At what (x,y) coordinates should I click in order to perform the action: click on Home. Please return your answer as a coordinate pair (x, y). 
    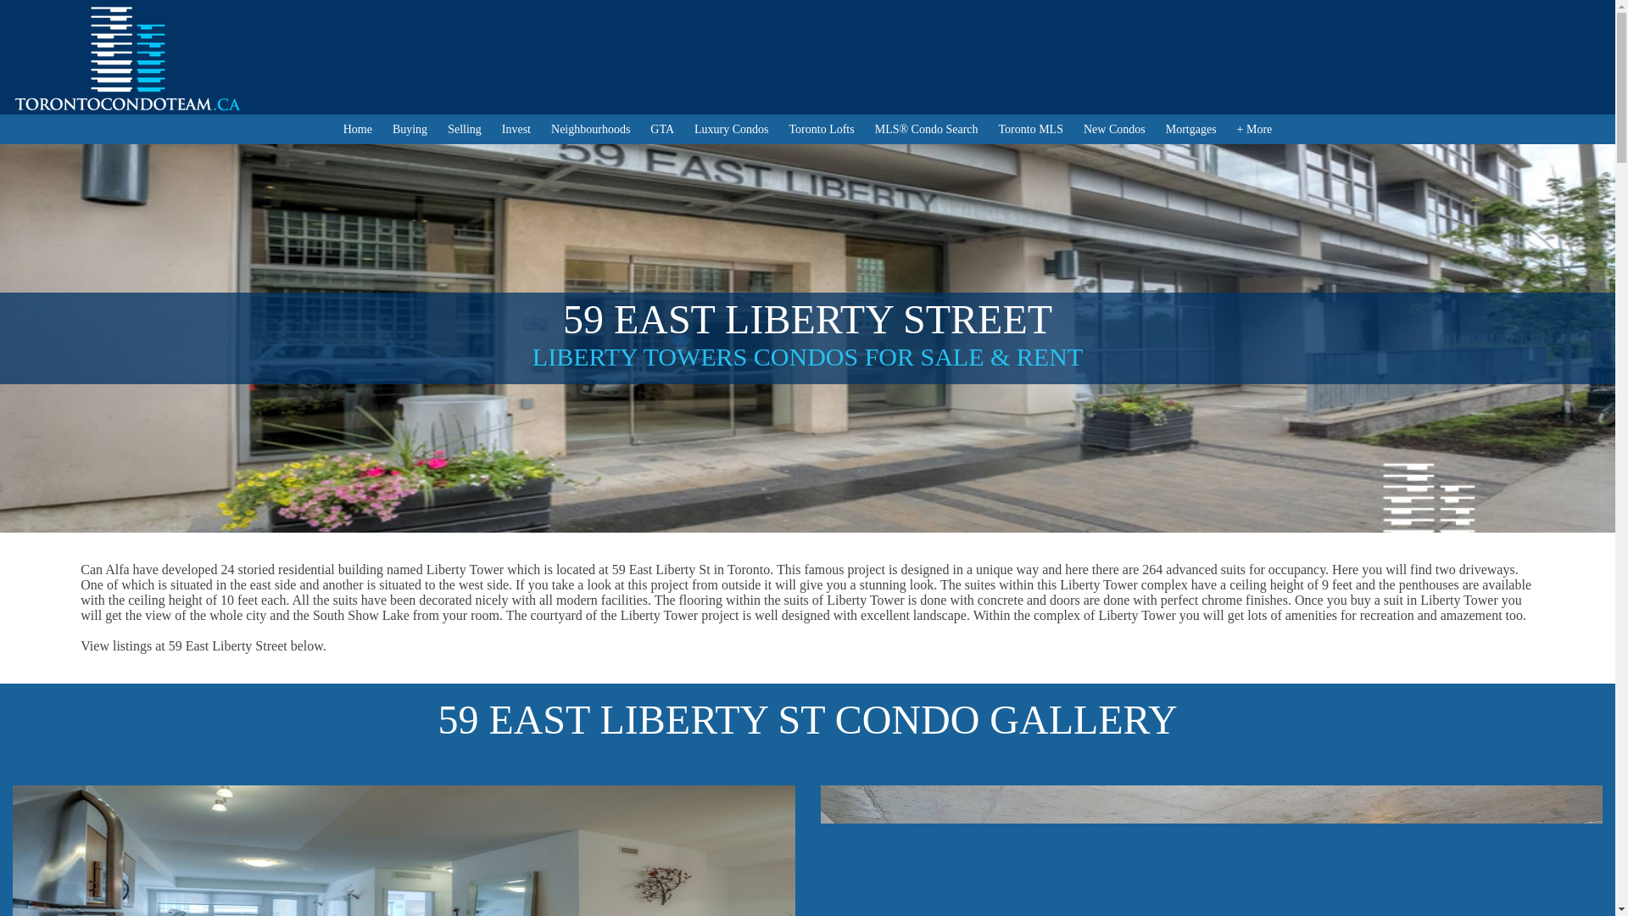
    Looking at the image, I should click on (358, 129).